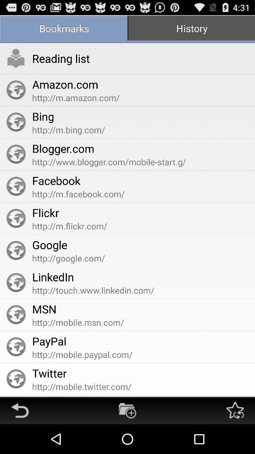  Describe the element at coordinates (64, 29) in the screenshot. I see `tap the app to the left of the history item` at that location.